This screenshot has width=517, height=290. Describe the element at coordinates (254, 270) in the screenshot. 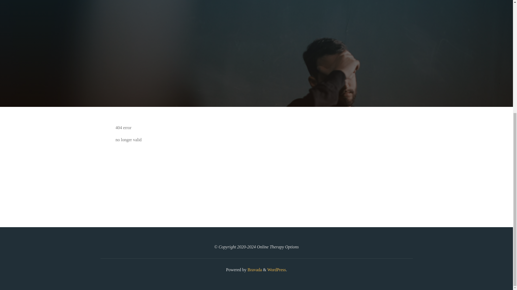

I see `Bravada` at that location.